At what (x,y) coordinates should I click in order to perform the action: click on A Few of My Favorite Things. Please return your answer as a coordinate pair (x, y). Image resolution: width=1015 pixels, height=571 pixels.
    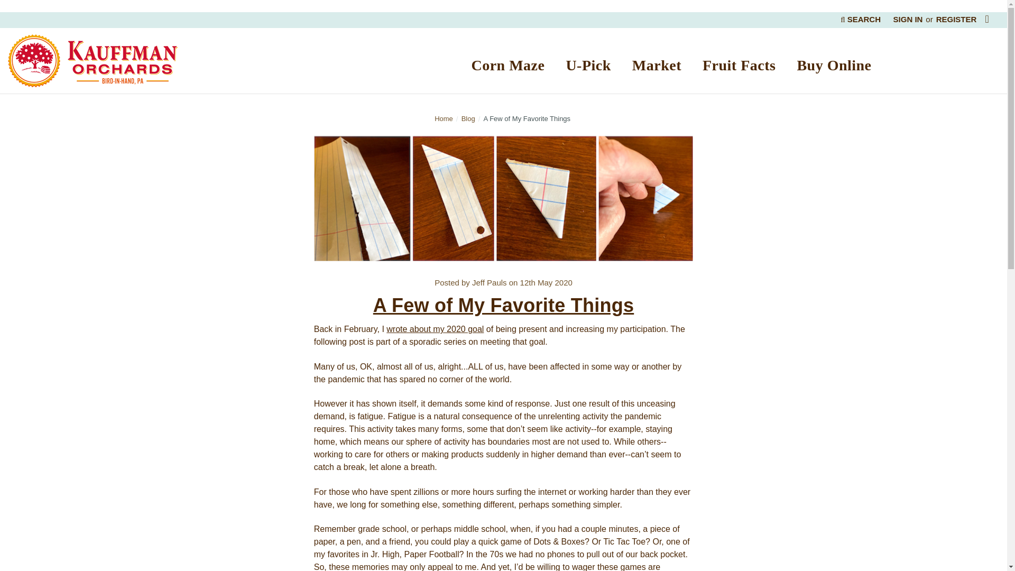
    Looking at the image, I should click on (503, 198).